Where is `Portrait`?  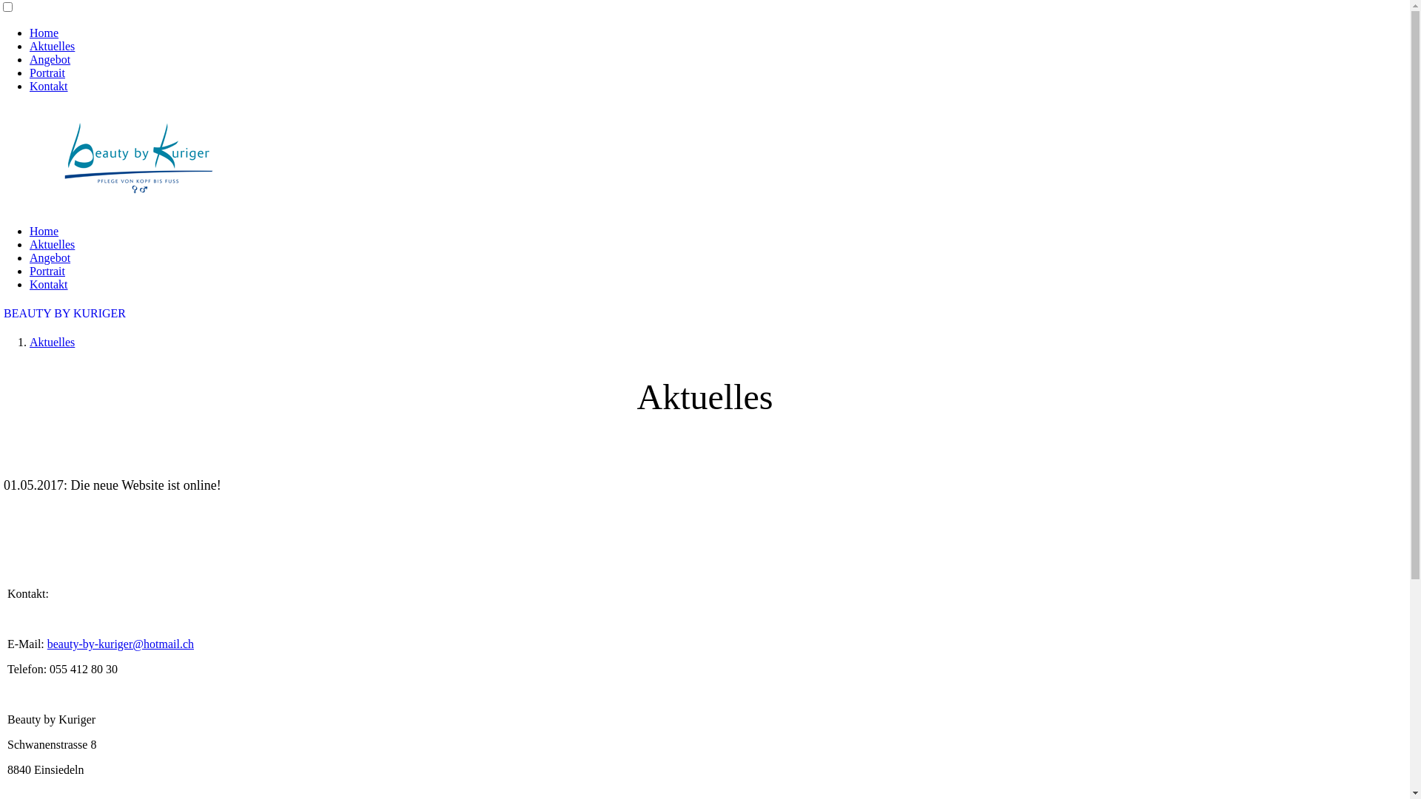
Portrait is located at coordinates (47, 271).